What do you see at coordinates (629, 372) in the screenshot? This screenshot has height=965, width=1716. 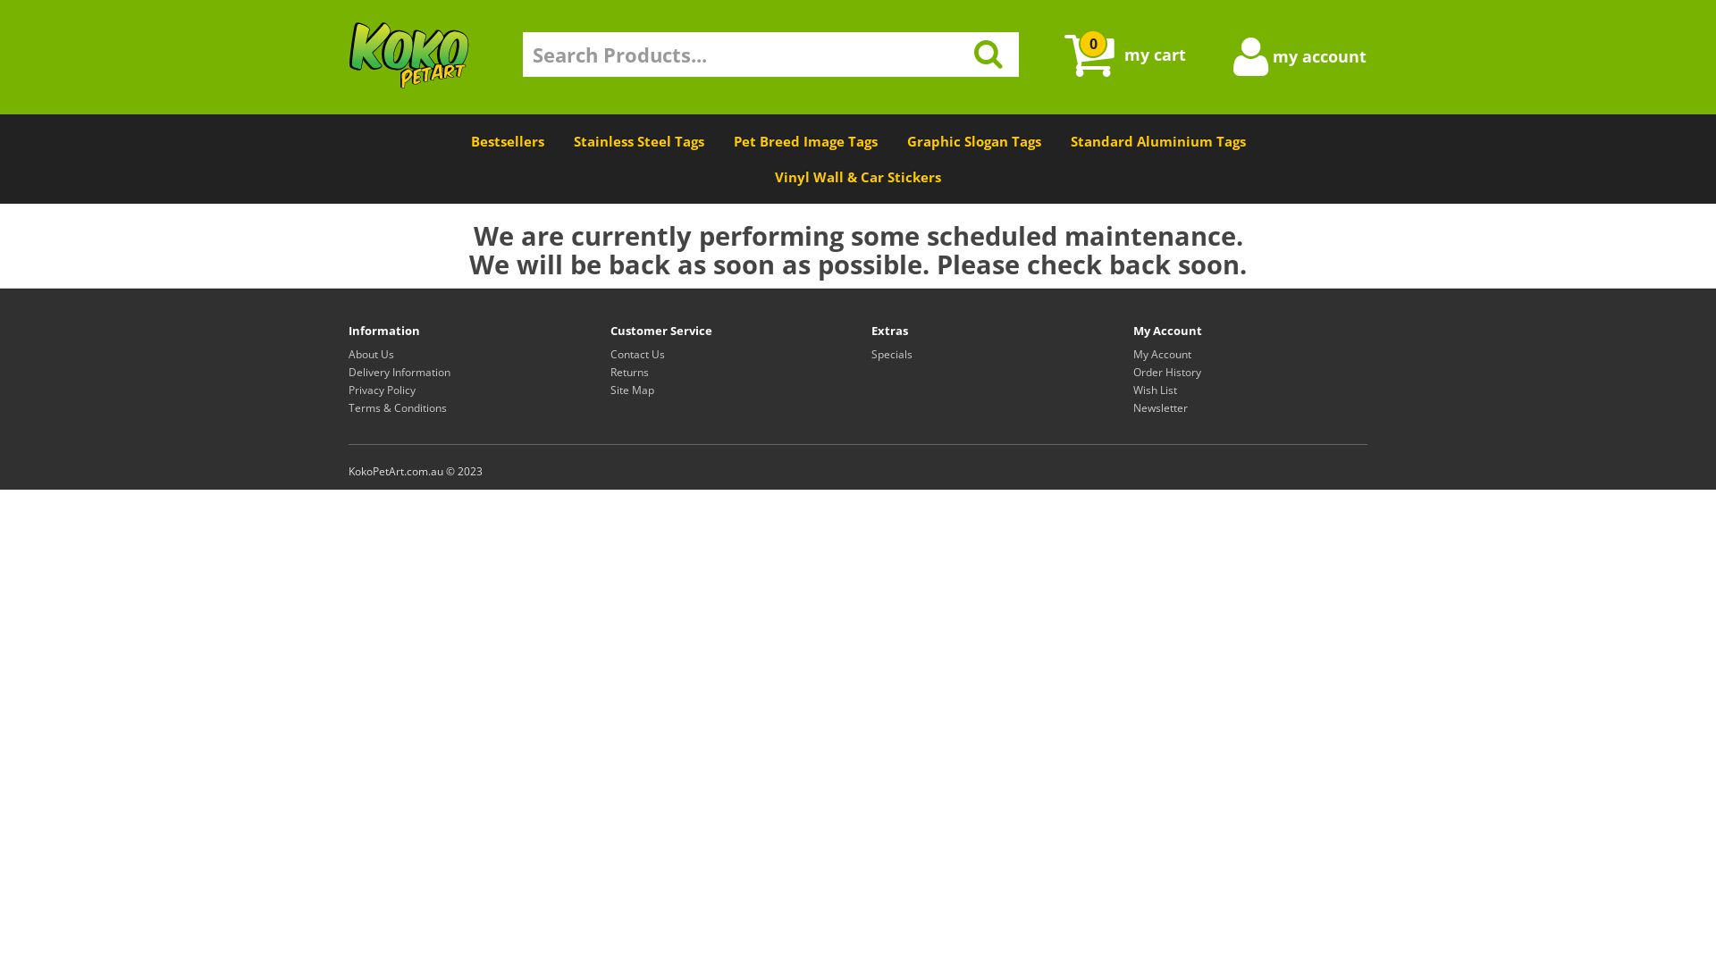 I see `Returns` at bounding box center [629, 372].